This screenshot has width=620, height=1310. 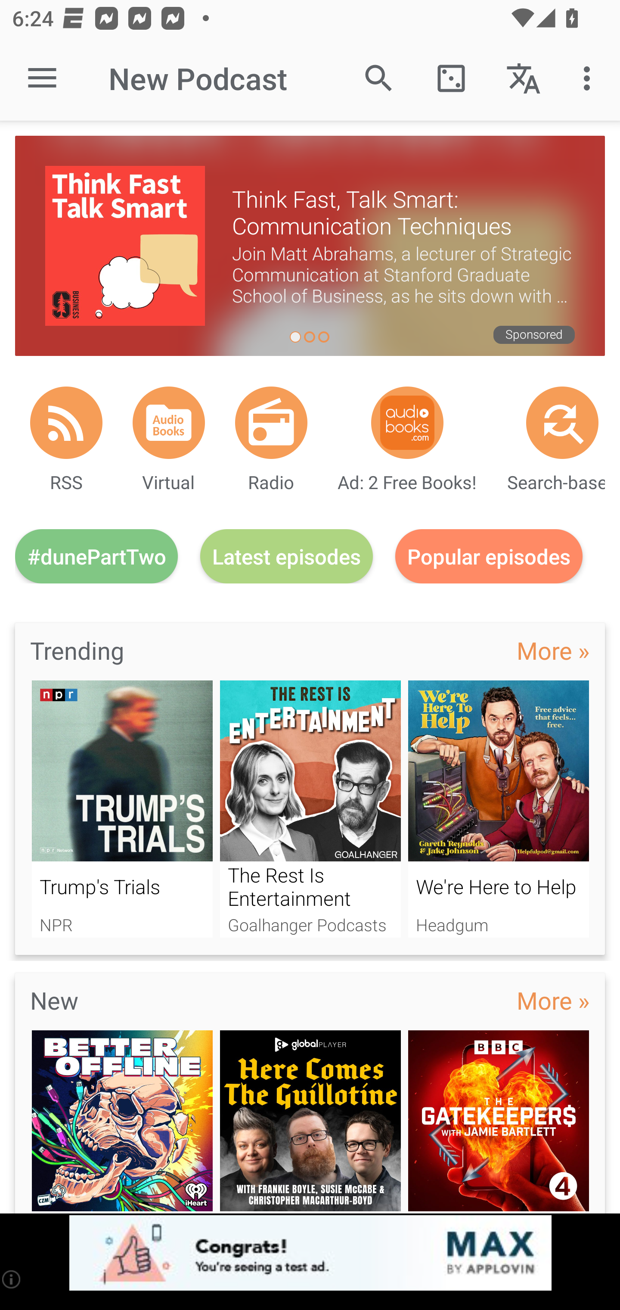 What do you see at coordinates (499, 1122) in the screenshot?
I see `The Gatekeepers` at bounding box center [499, 1122].